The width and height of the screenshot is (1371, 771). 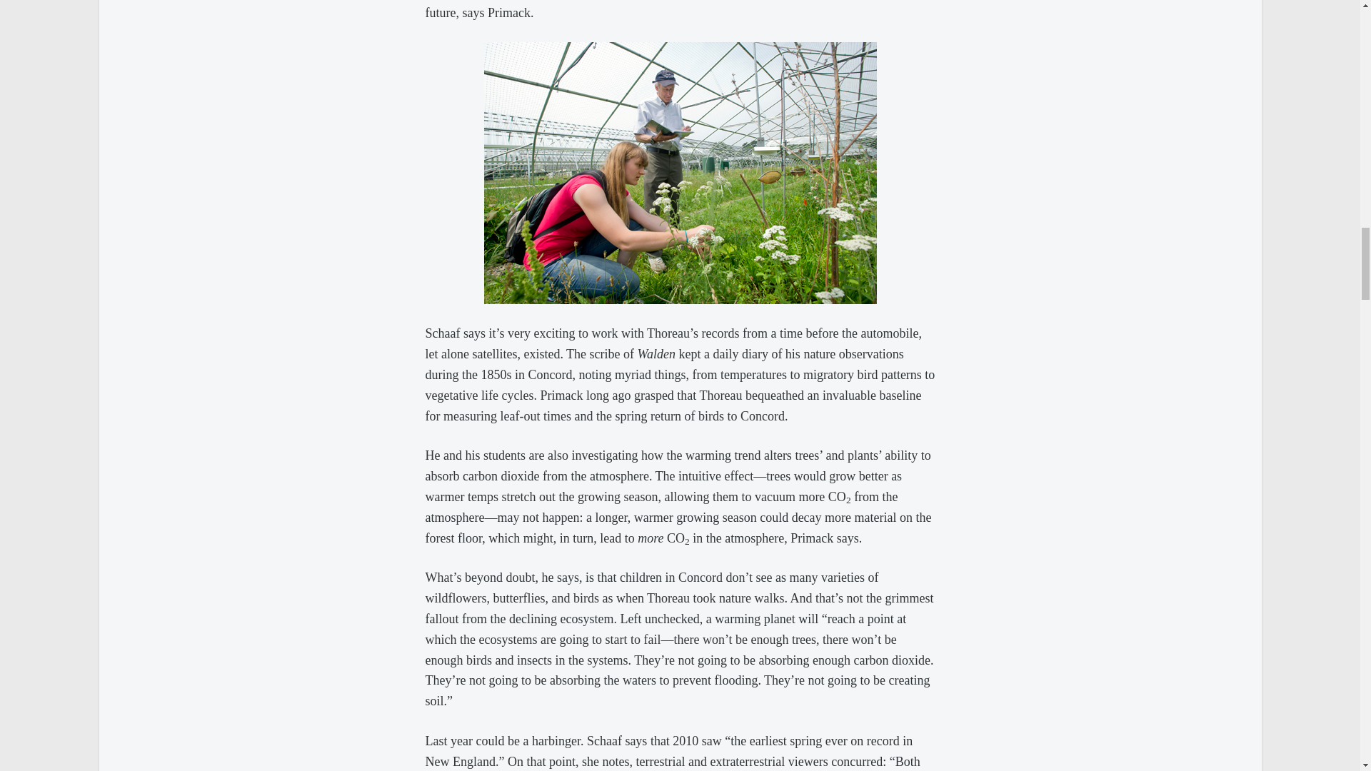 I want to click on  Richard Primack and UROP Student Michelle McInnis, so click(x=680, y=173).